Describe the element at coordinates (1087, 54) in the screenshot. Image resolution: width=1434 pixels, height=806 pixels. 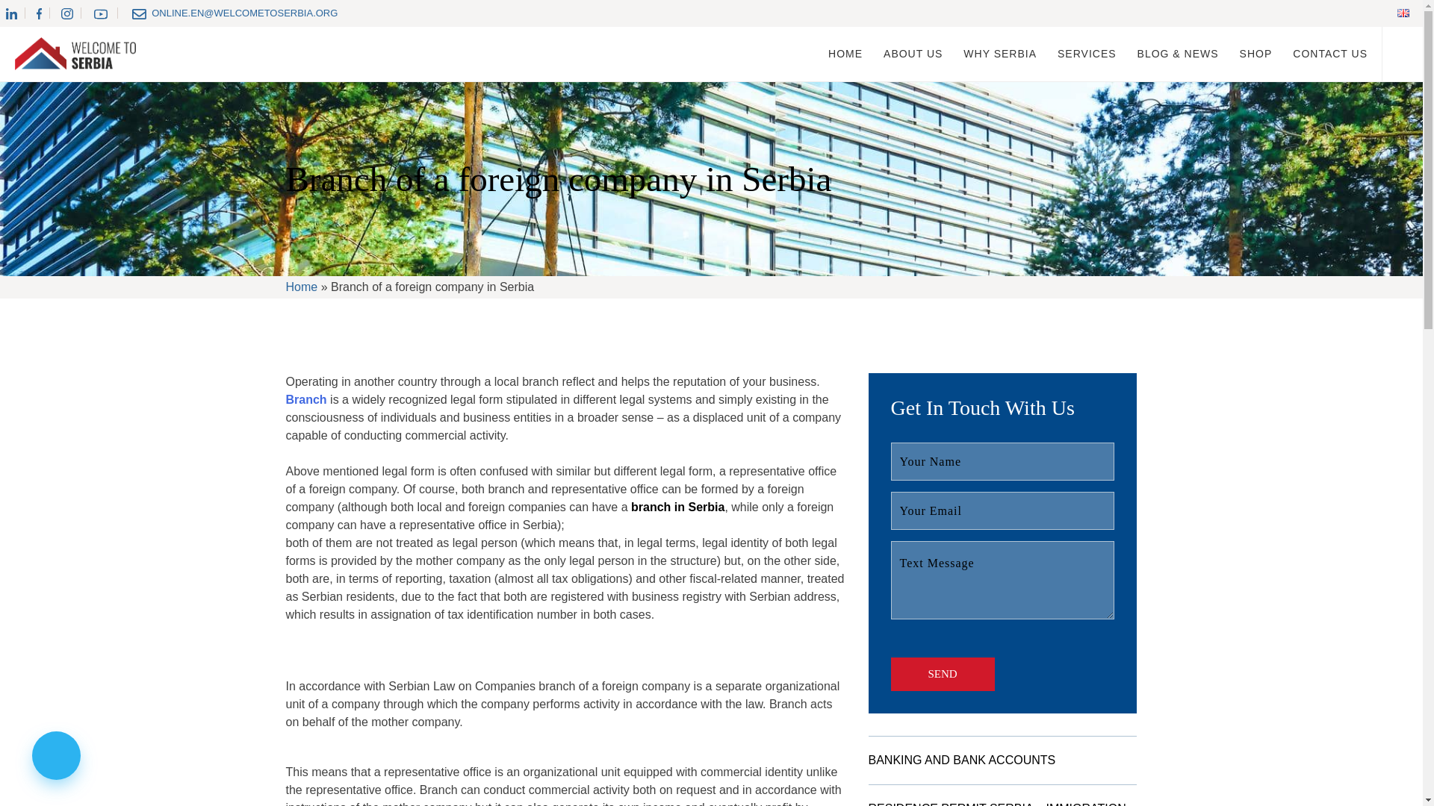
I see `SERVICES` at that location.